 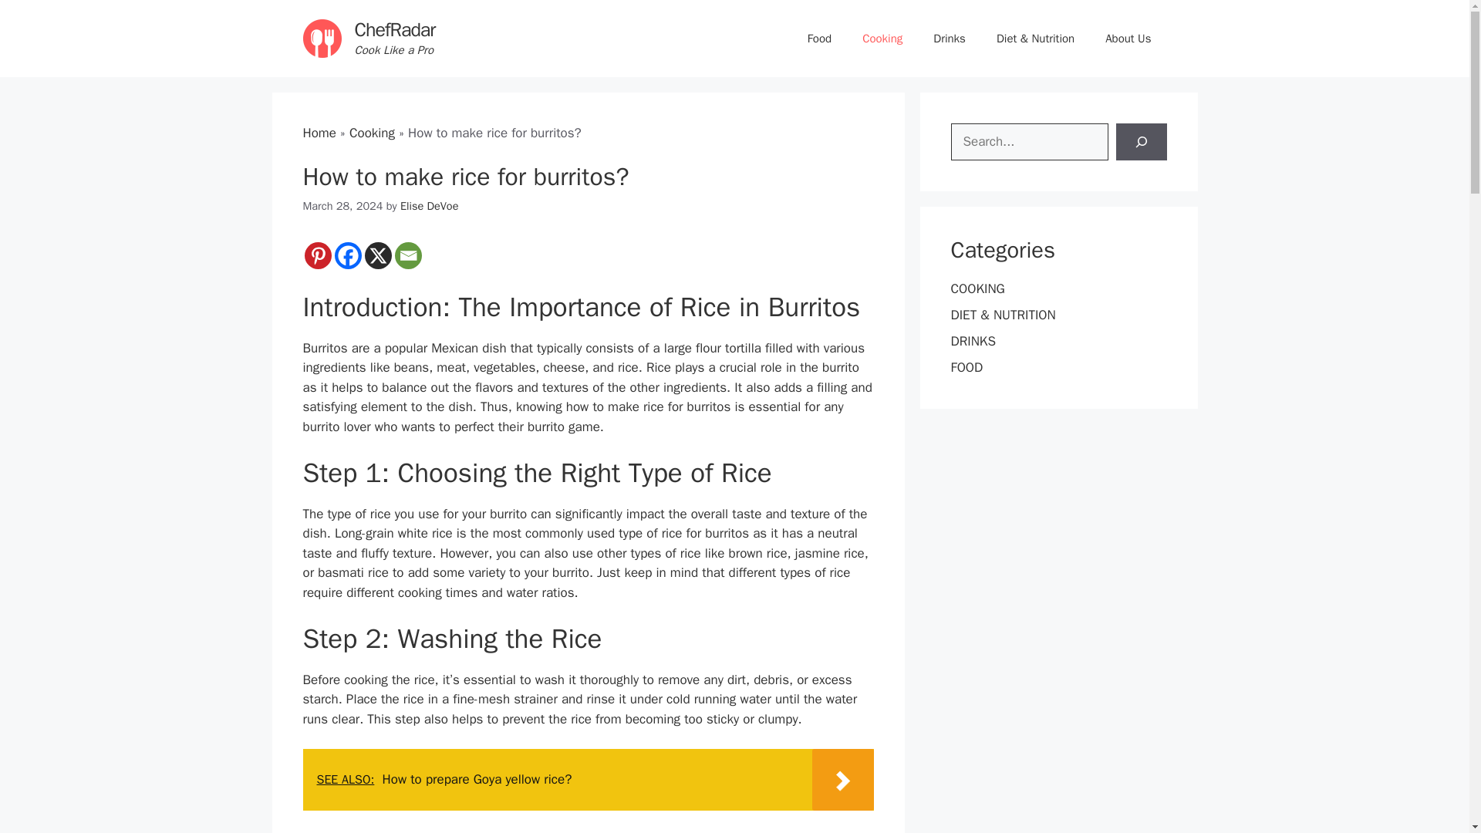 What do you see at coordinates (429, 206) in the screenshot?
I see `View all posts by Elise DeVoe` at bounding box center [429, 206].